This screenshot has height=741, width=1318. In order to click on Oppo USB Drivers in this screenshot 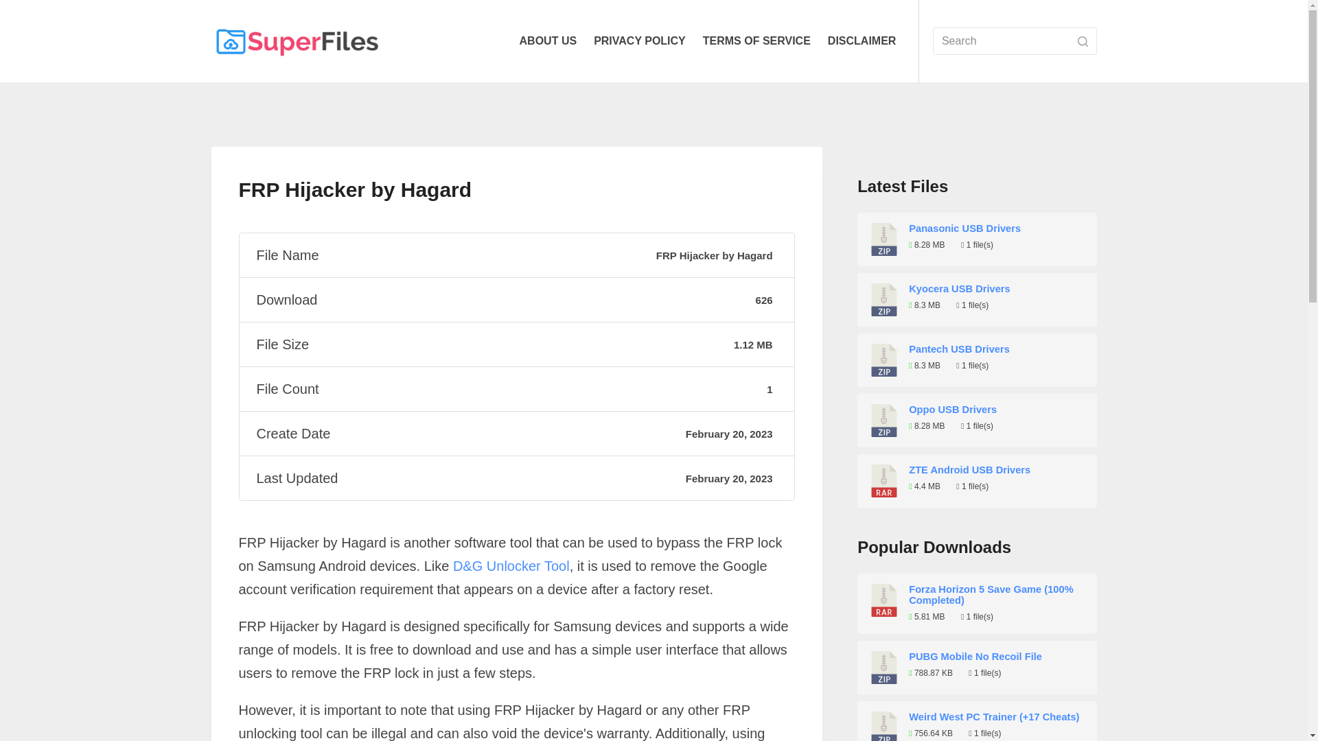, I will do `click(997, 409)`.